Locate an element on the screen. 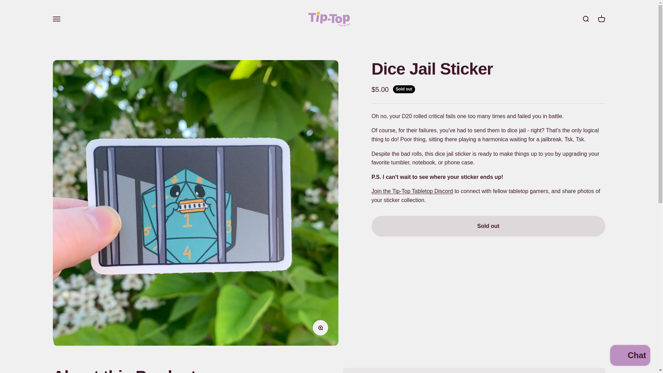 The width and height of the screenshot is (663, 373). Open search is located at coordinates (585, 19).